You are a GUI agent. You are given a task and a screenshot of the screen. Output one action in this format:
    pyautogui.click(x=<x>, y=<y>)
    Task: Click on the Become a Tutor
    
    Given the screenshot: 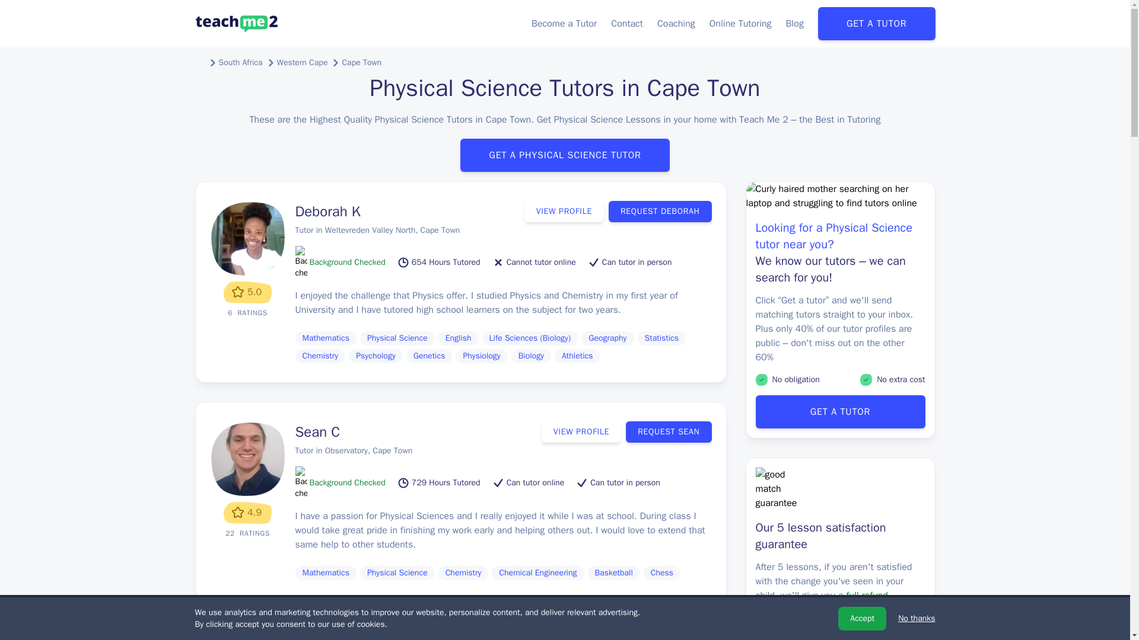 What is the action you would take?
    pyautogui.click(x=564, y=24)
    